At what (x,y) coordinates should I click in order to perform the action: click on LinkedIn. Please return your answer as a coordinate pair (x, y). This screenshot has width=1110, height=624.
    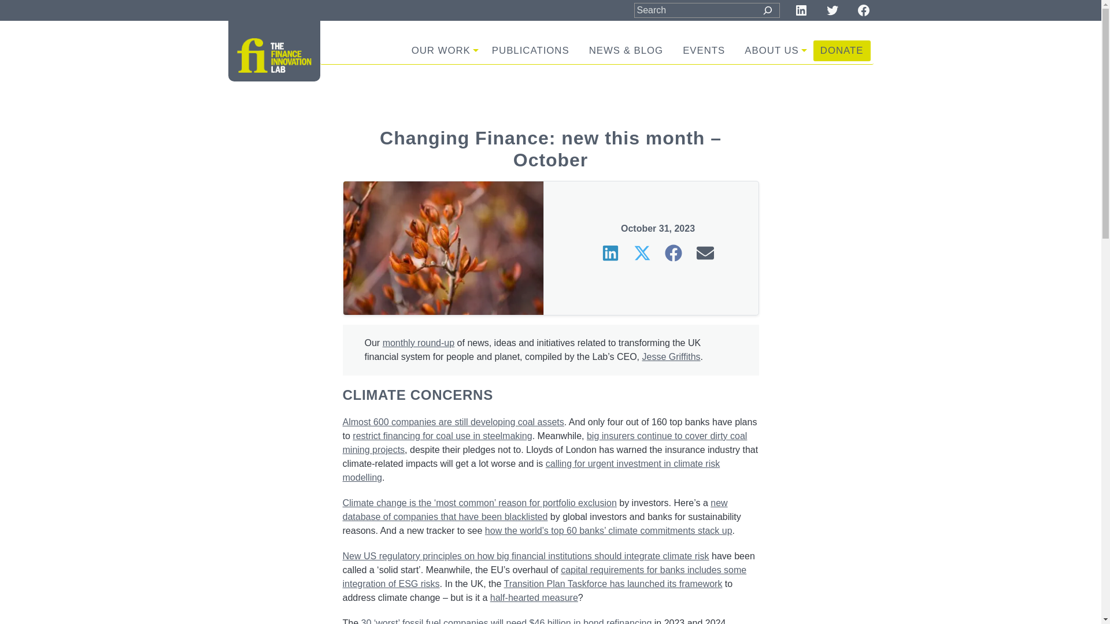
    Looking at the image, I should click on (801, 10).